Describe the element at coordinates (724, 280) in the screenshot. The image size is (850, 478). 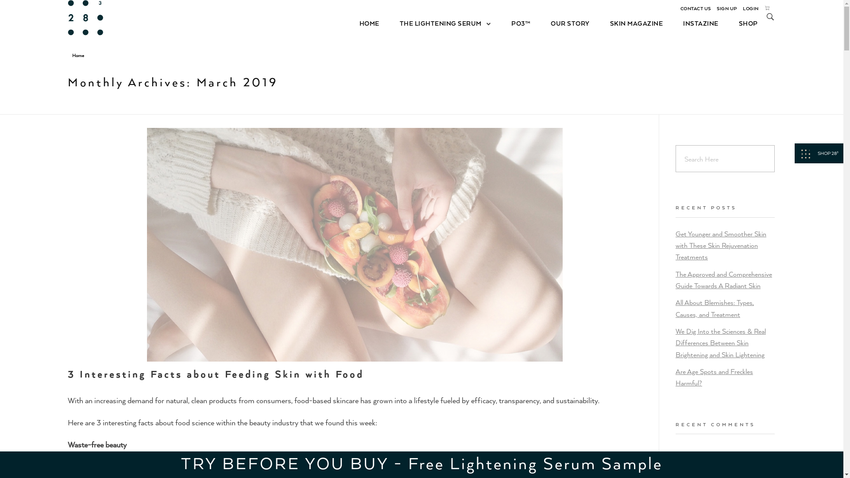
I see `The Approved and Comprehensive Guide Towards A Radiant Skin` at that location.